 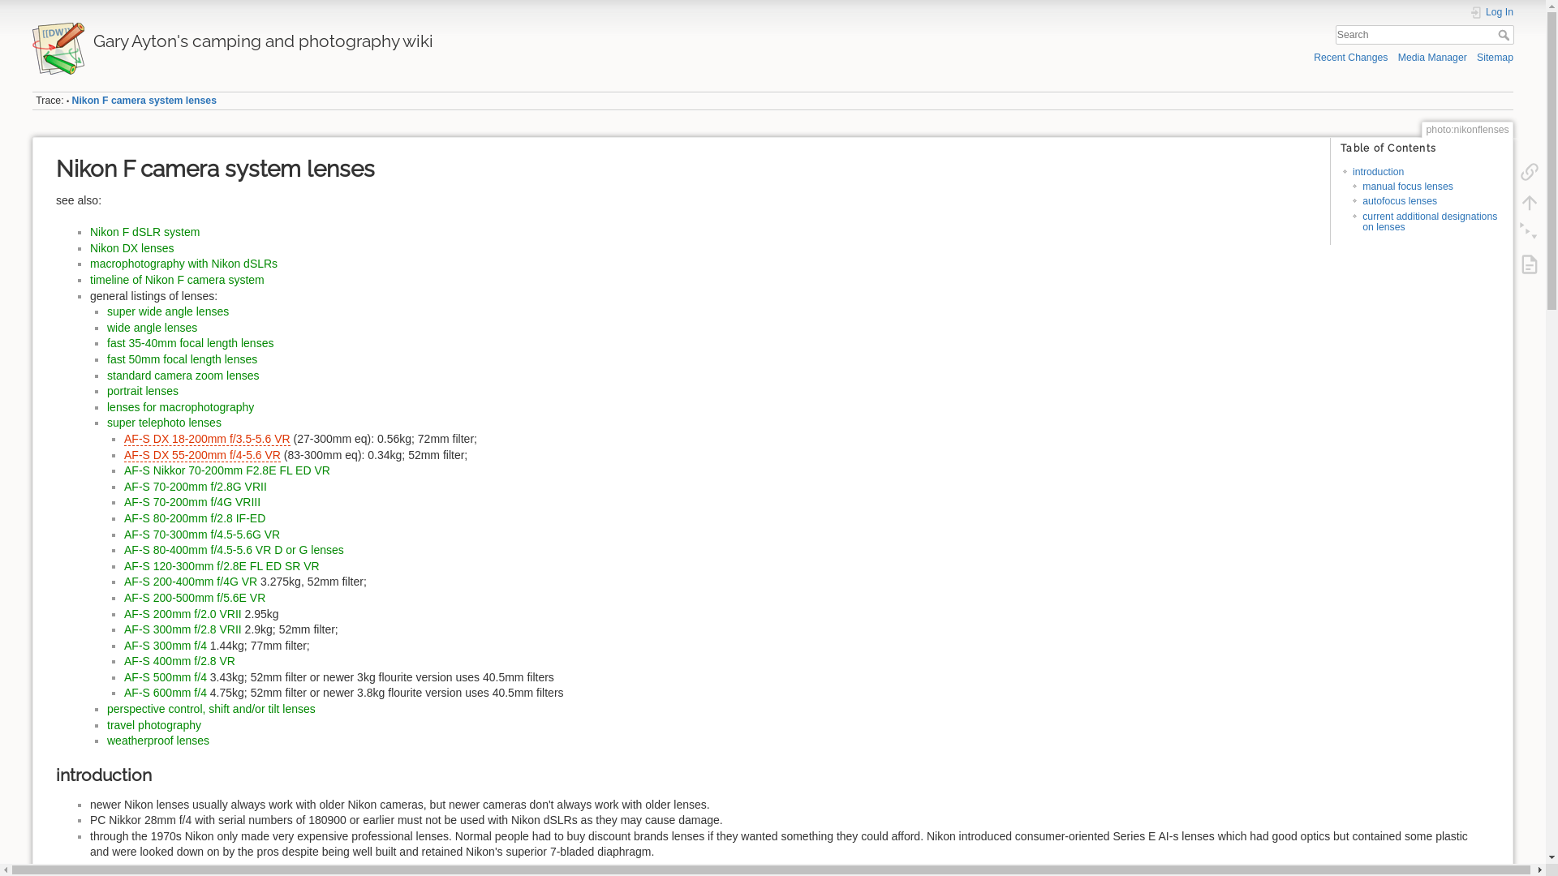 What do you see at coordinates (227, 470) in the screenshot?
I see `AF-S Nikkor 70-200mm F2.8E FL ED VR` at bounding box center [227, 470].